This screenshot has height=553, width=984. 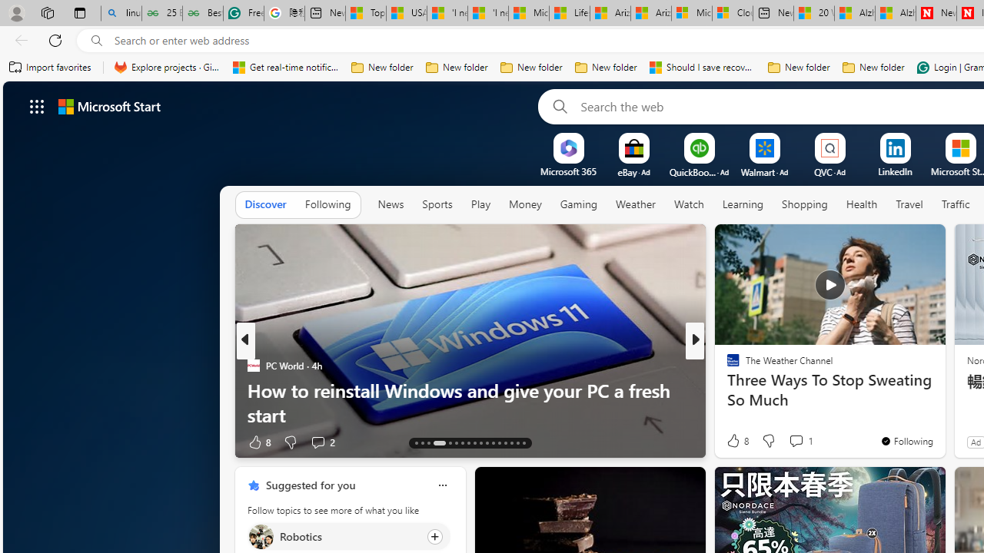 I want to click on Travel, so click(x=909, y=205).